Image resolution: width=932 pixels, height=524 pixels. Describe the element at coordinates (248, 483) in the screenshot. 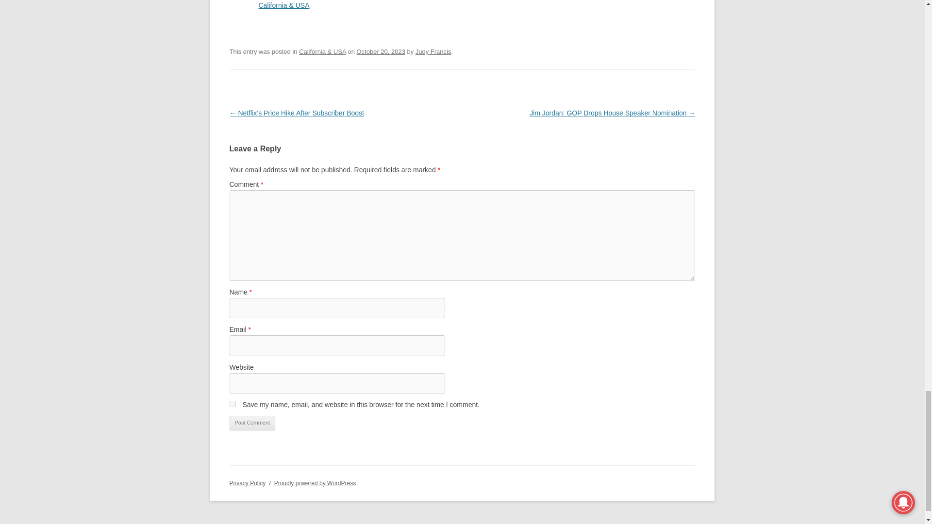

I see `Privacy Policy` at that location.